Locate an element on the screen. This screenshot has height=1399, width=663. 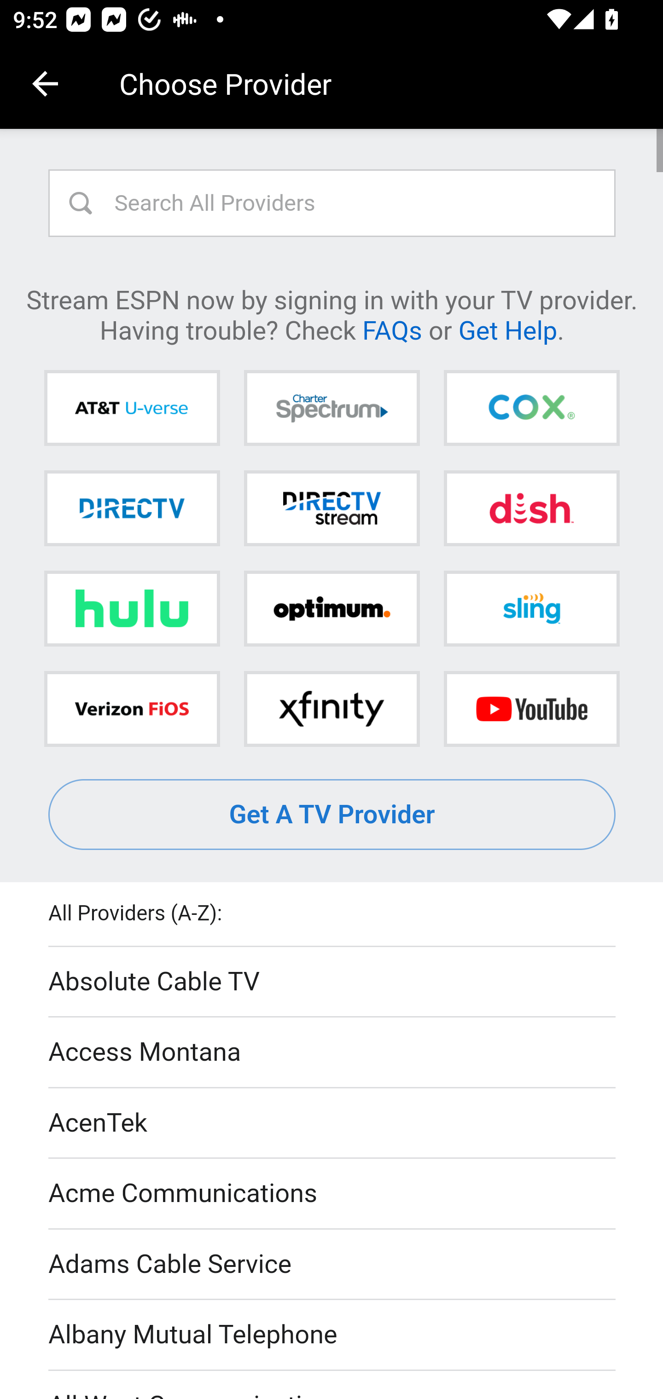
Get A TV Provider is located at coordinates (332, 815).